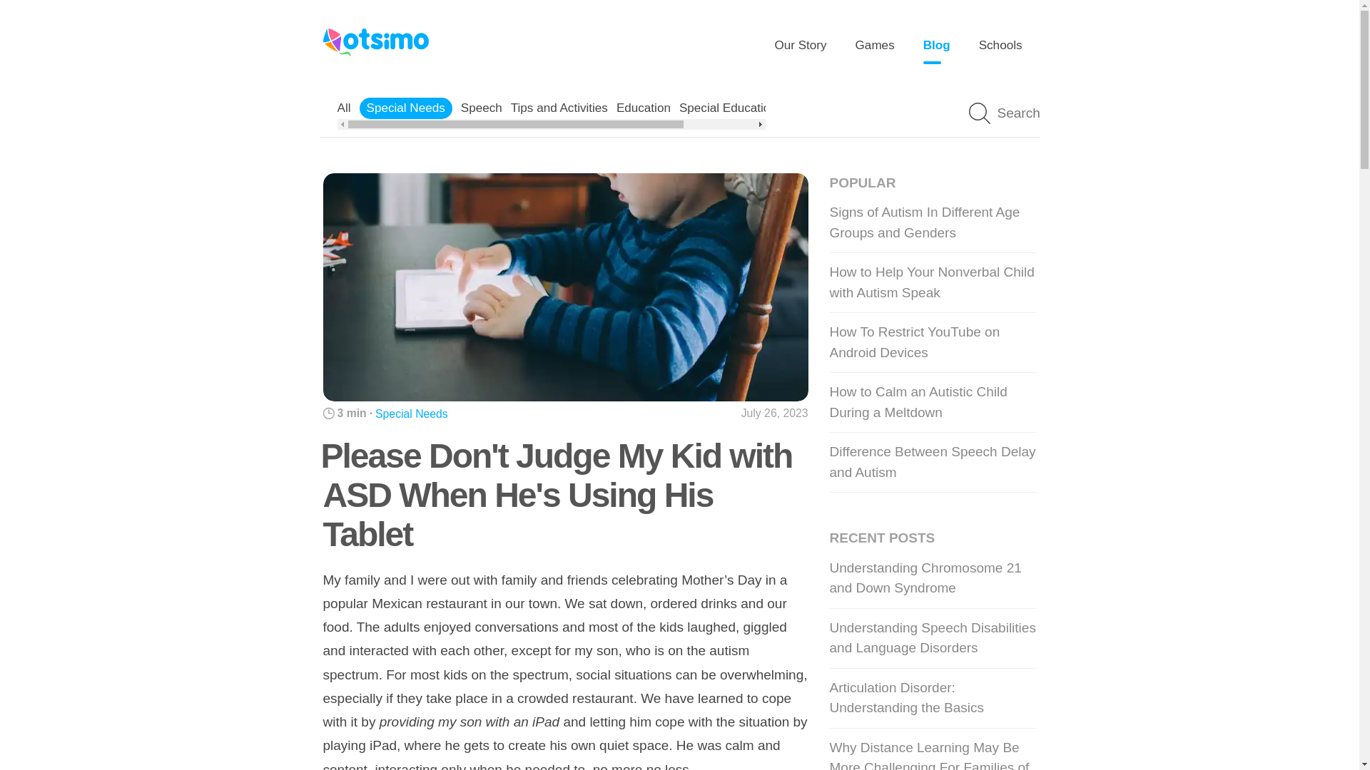 The width and height of the screenshot is (1370, 770). What do you see at coordinates (728, 107) in the screenshot?
I see `Special Education` at bounding box center [728, 107].